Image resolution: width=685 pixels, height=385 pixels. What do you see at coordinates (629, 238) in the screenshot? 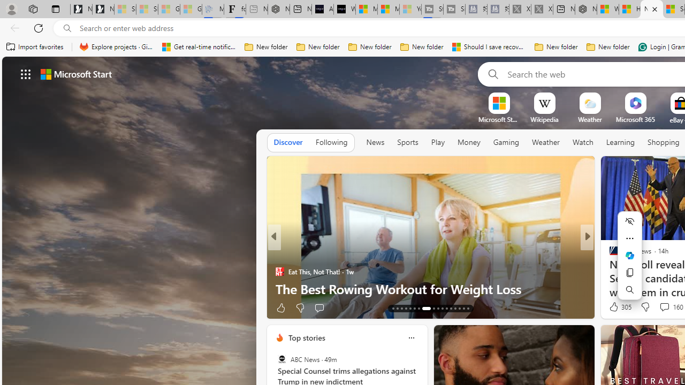
I see `More actions` at bounding box center [629, 238].